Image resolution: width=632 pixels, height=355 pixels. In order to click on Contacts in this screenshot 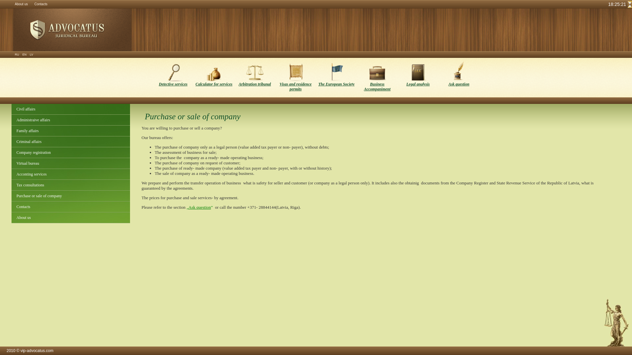, I will do `click(41, 4)`.